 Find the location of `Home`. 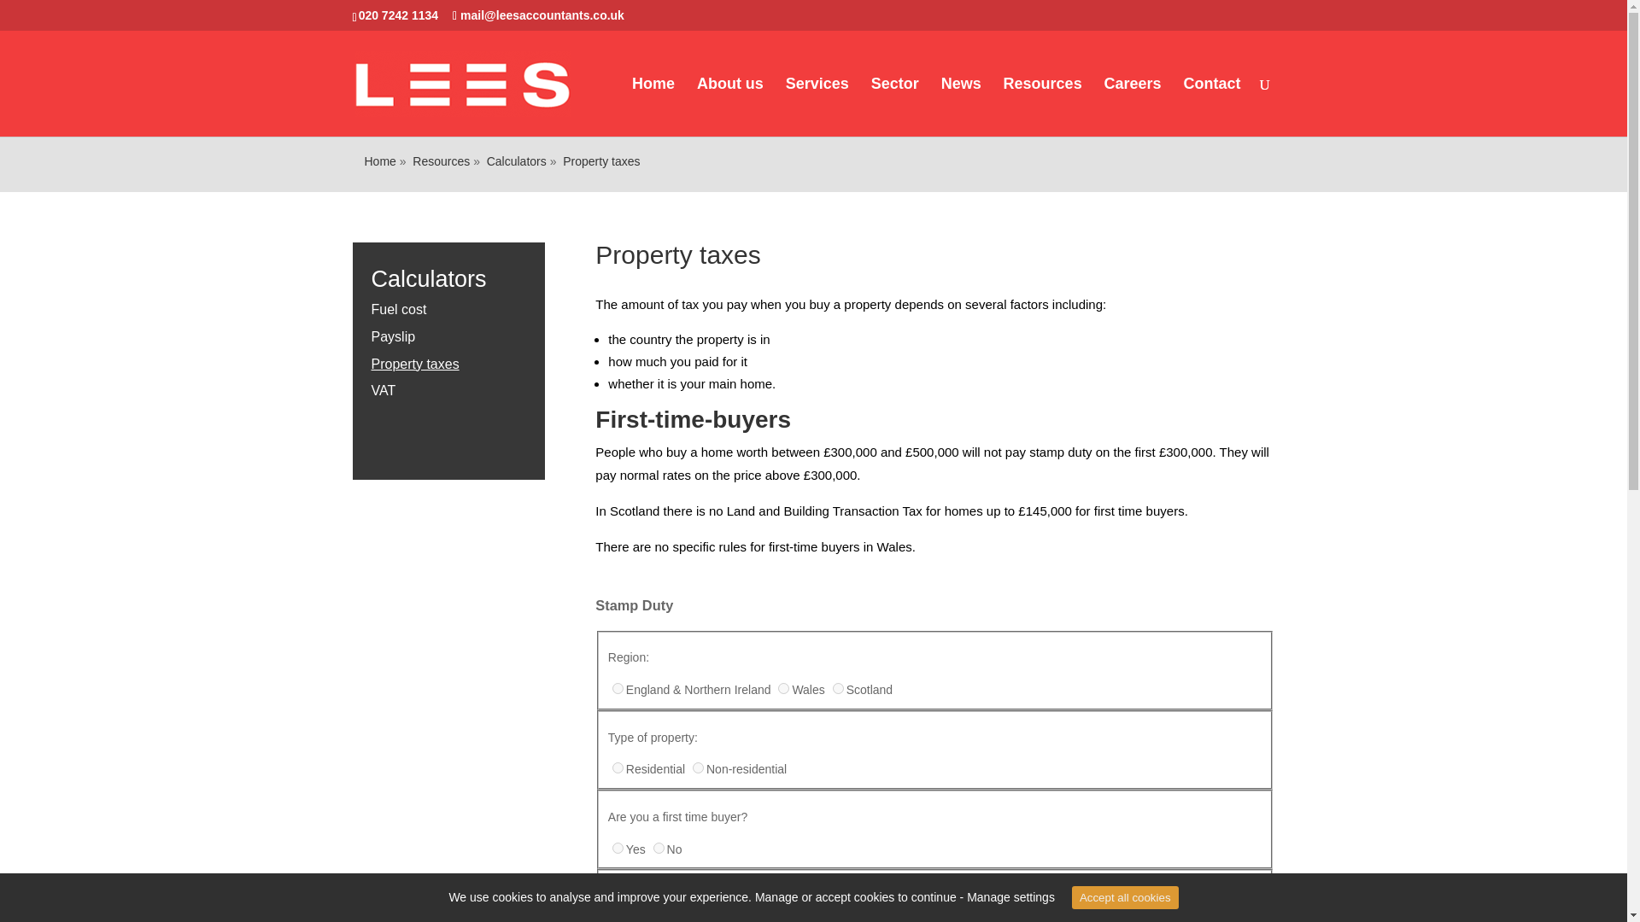

Home is located at coordinates (379, 160).